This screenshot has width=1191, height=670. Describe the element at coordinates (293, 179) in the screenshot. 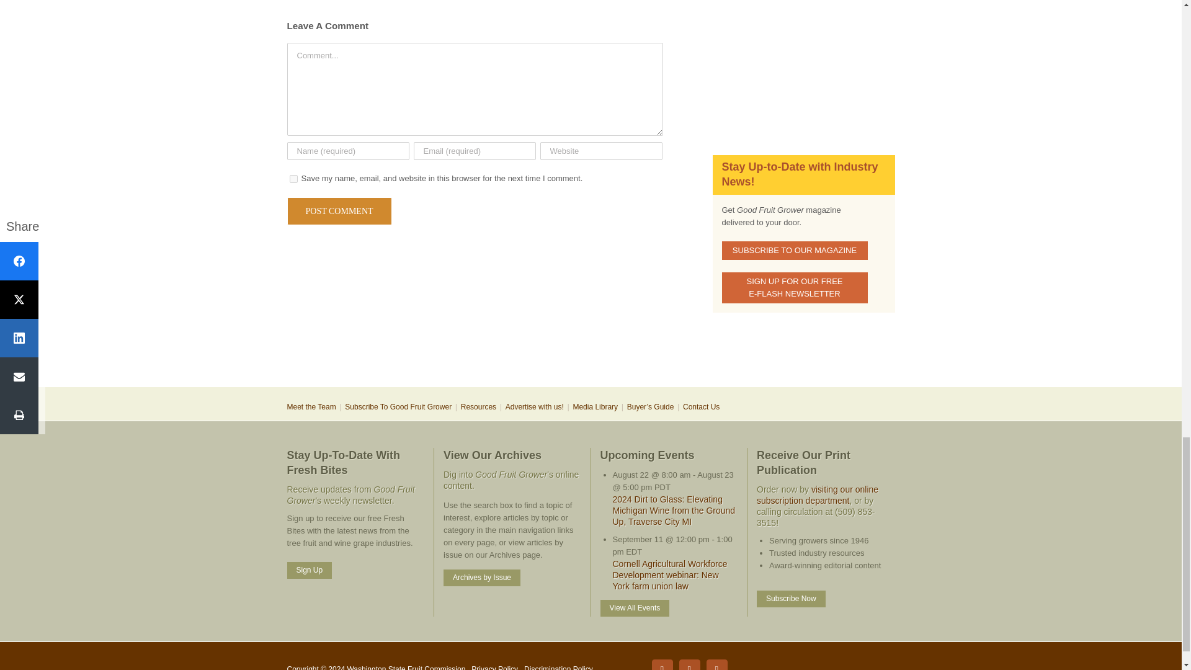

I see `yes` at that location.